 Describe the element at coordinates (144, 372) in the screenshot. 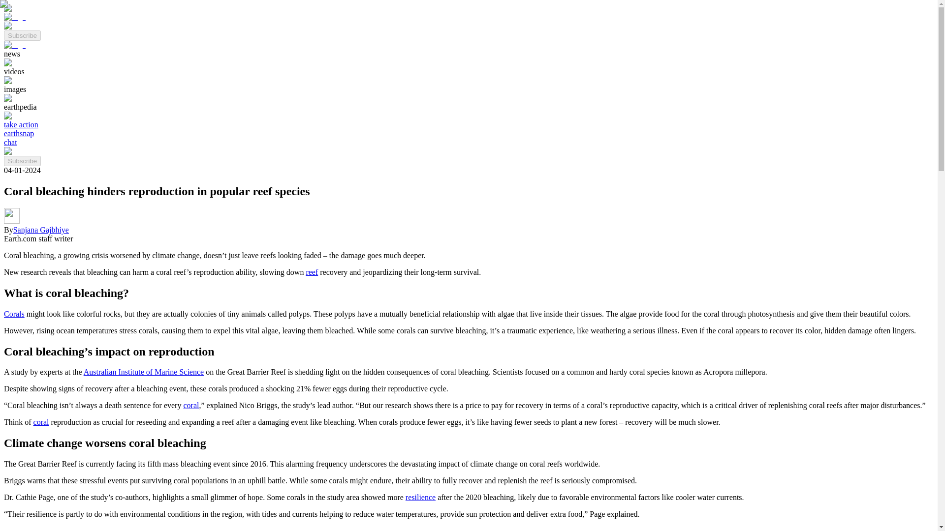

I see `Australian Institute of Marine Science` at that location.